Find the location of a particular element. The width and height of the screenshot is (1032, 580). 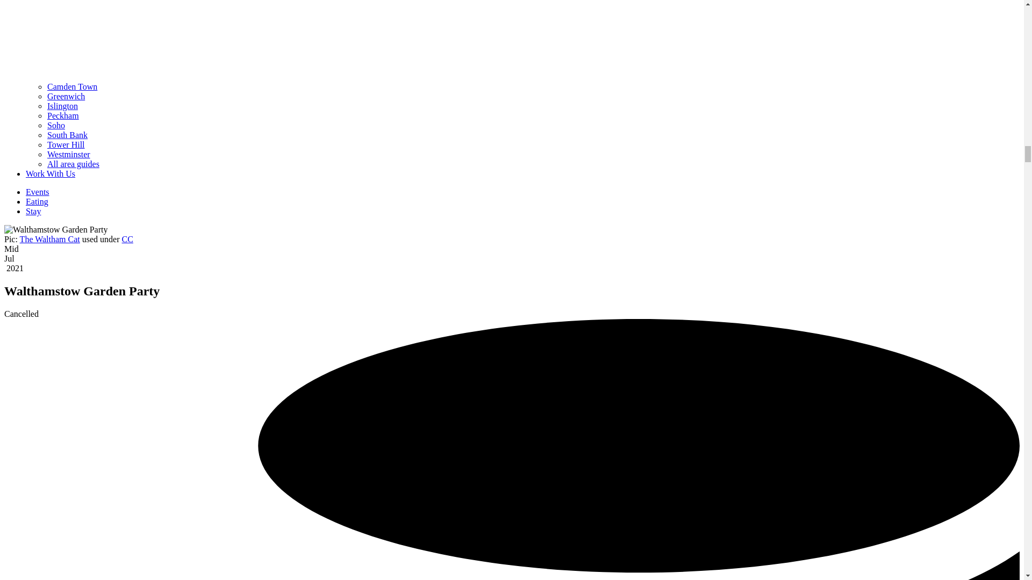

Greenwich is located at coordinates (66, 96).